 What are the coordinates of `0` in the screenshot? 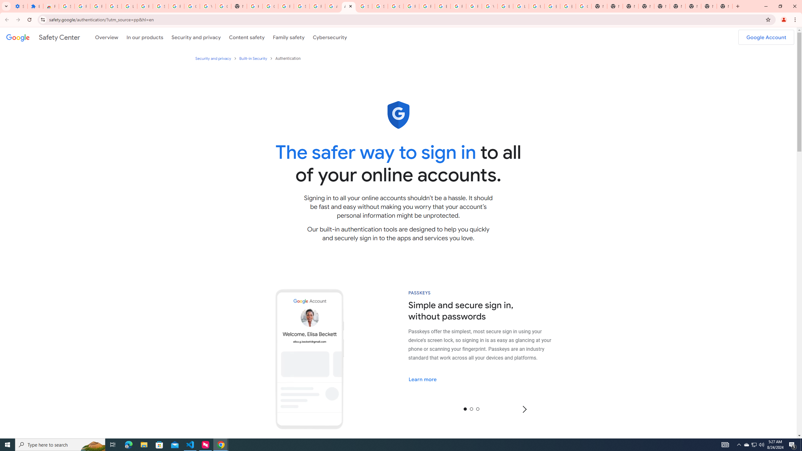 It's located at (465, 409).